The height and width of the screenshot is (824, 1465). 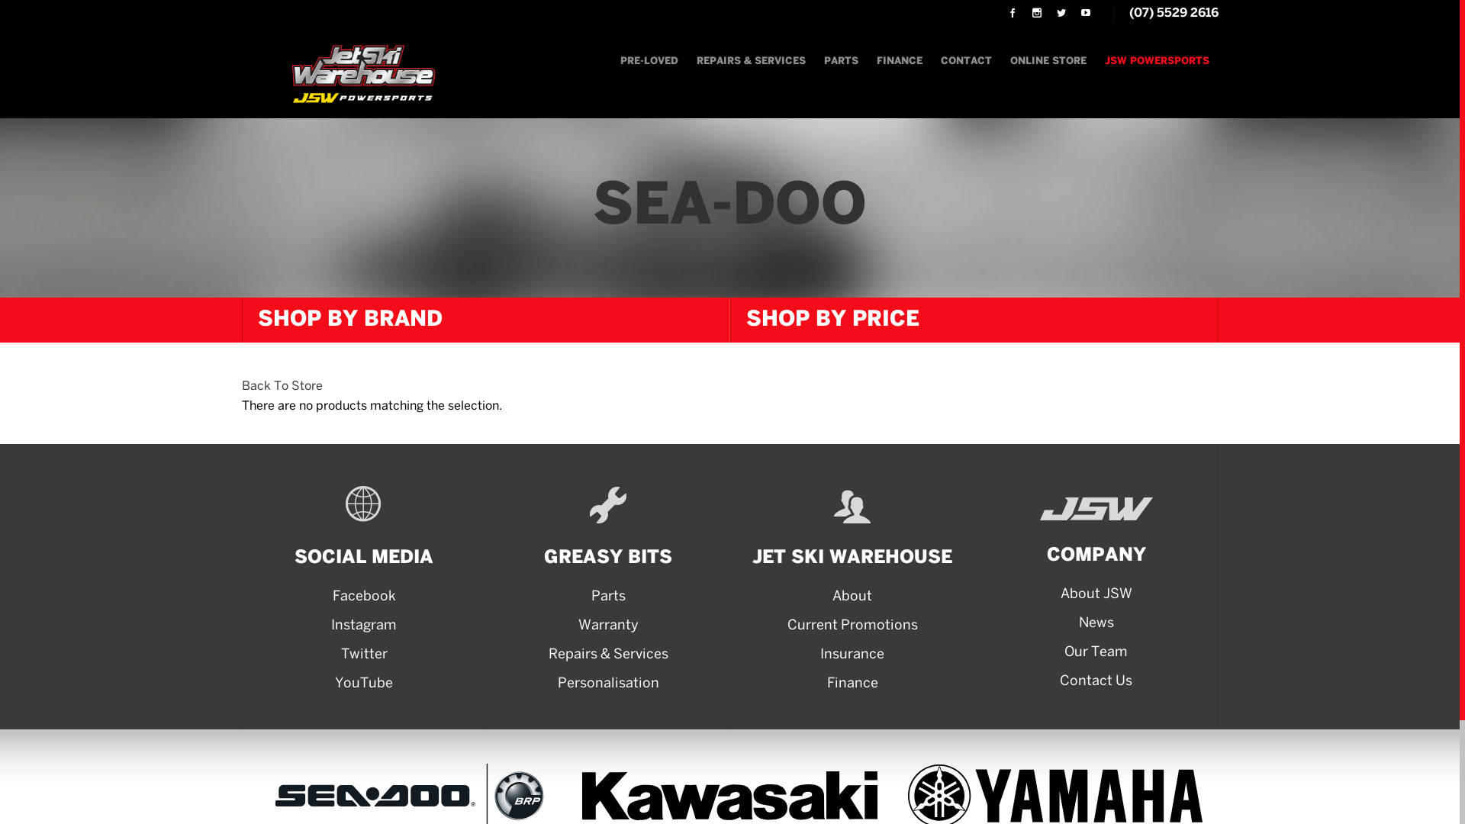 I want to click on Warranty, so click(x=609, y=626).